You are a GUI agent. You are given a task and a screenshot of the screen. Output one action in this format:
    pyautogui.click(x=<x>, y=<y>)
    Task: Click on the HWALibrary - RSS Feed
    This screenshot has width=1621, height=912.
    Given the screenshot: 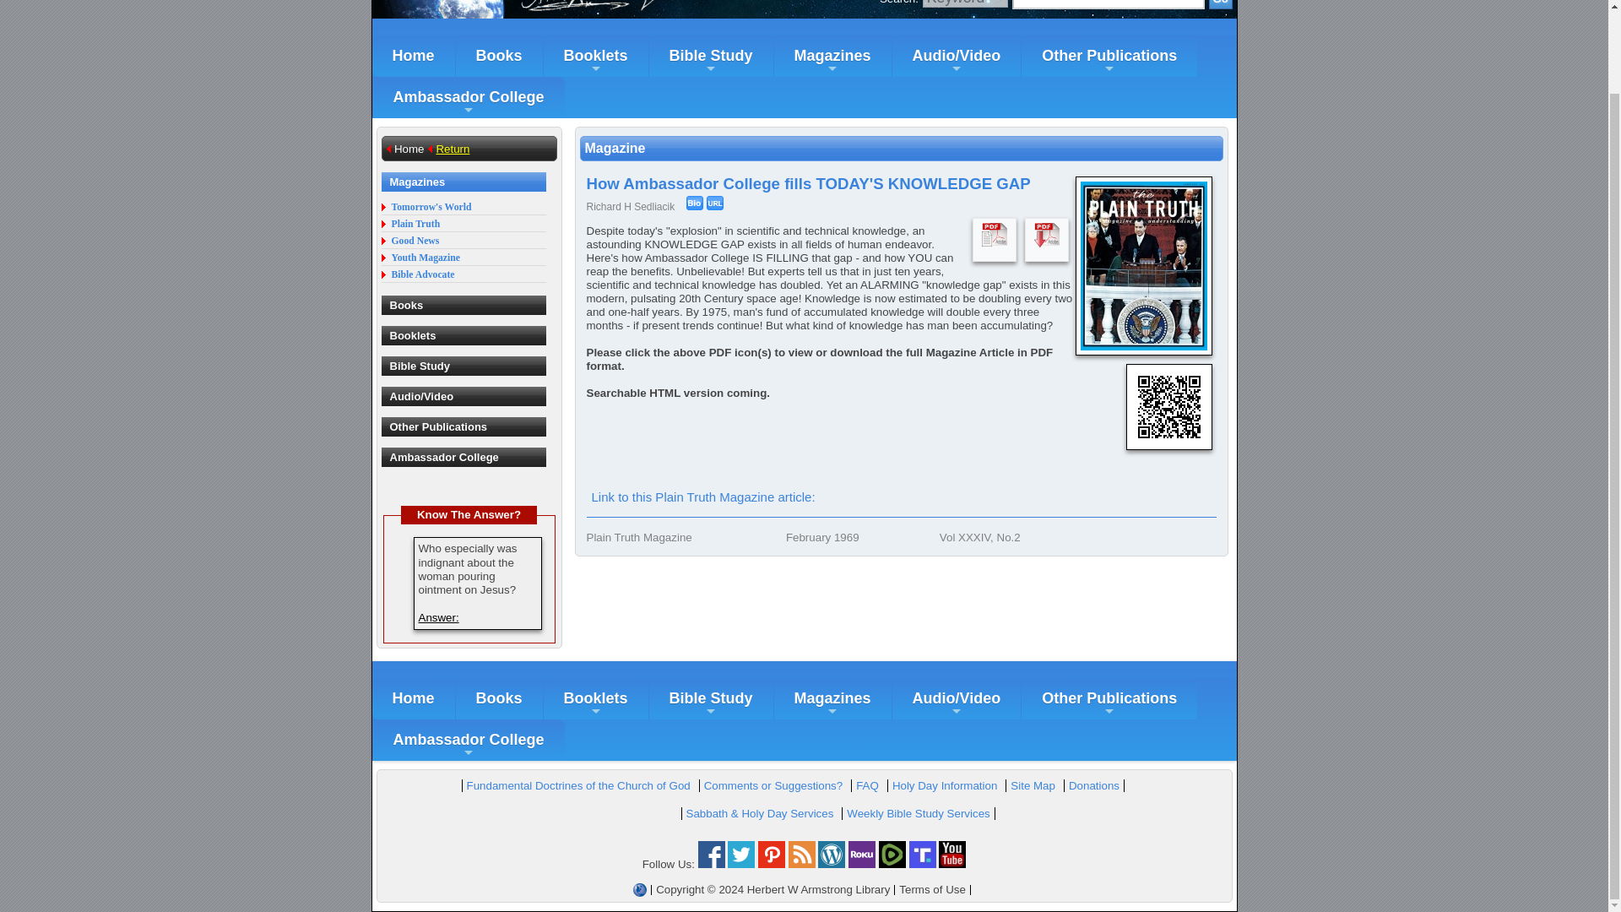 What is the action you would take?
    pyautogui.click(x=801, y=865)
    